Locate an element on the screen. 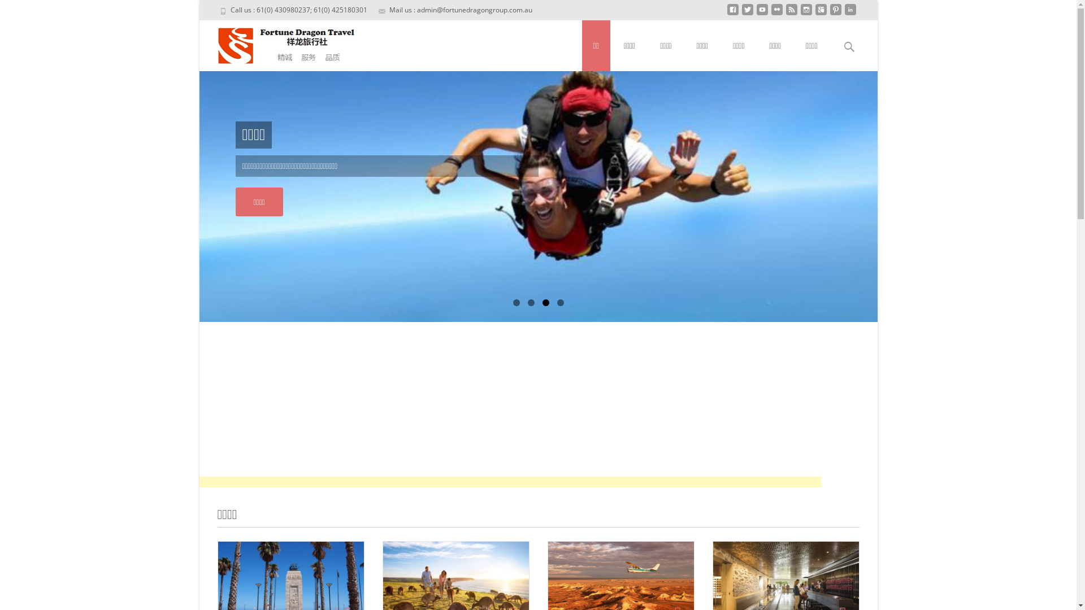 Image resolution: width=1085 pixels, height=610 pixels. twitter is located at coordinates (747, 14).